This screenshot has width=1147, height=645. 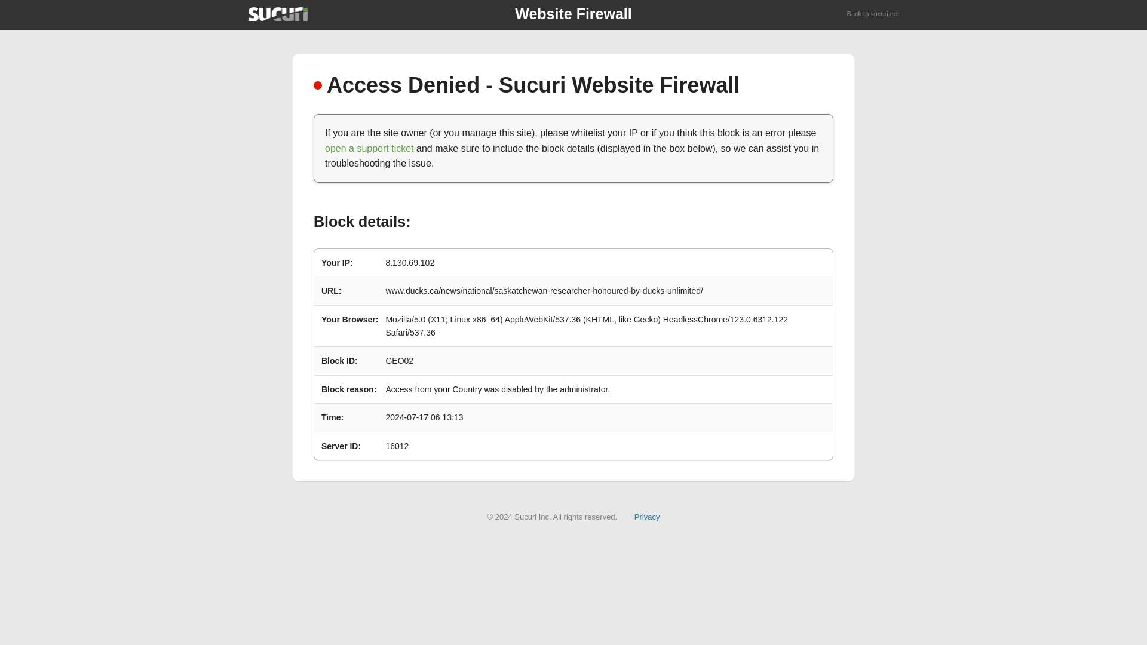 I want to click on Privacy, so click(x=647, y=516).